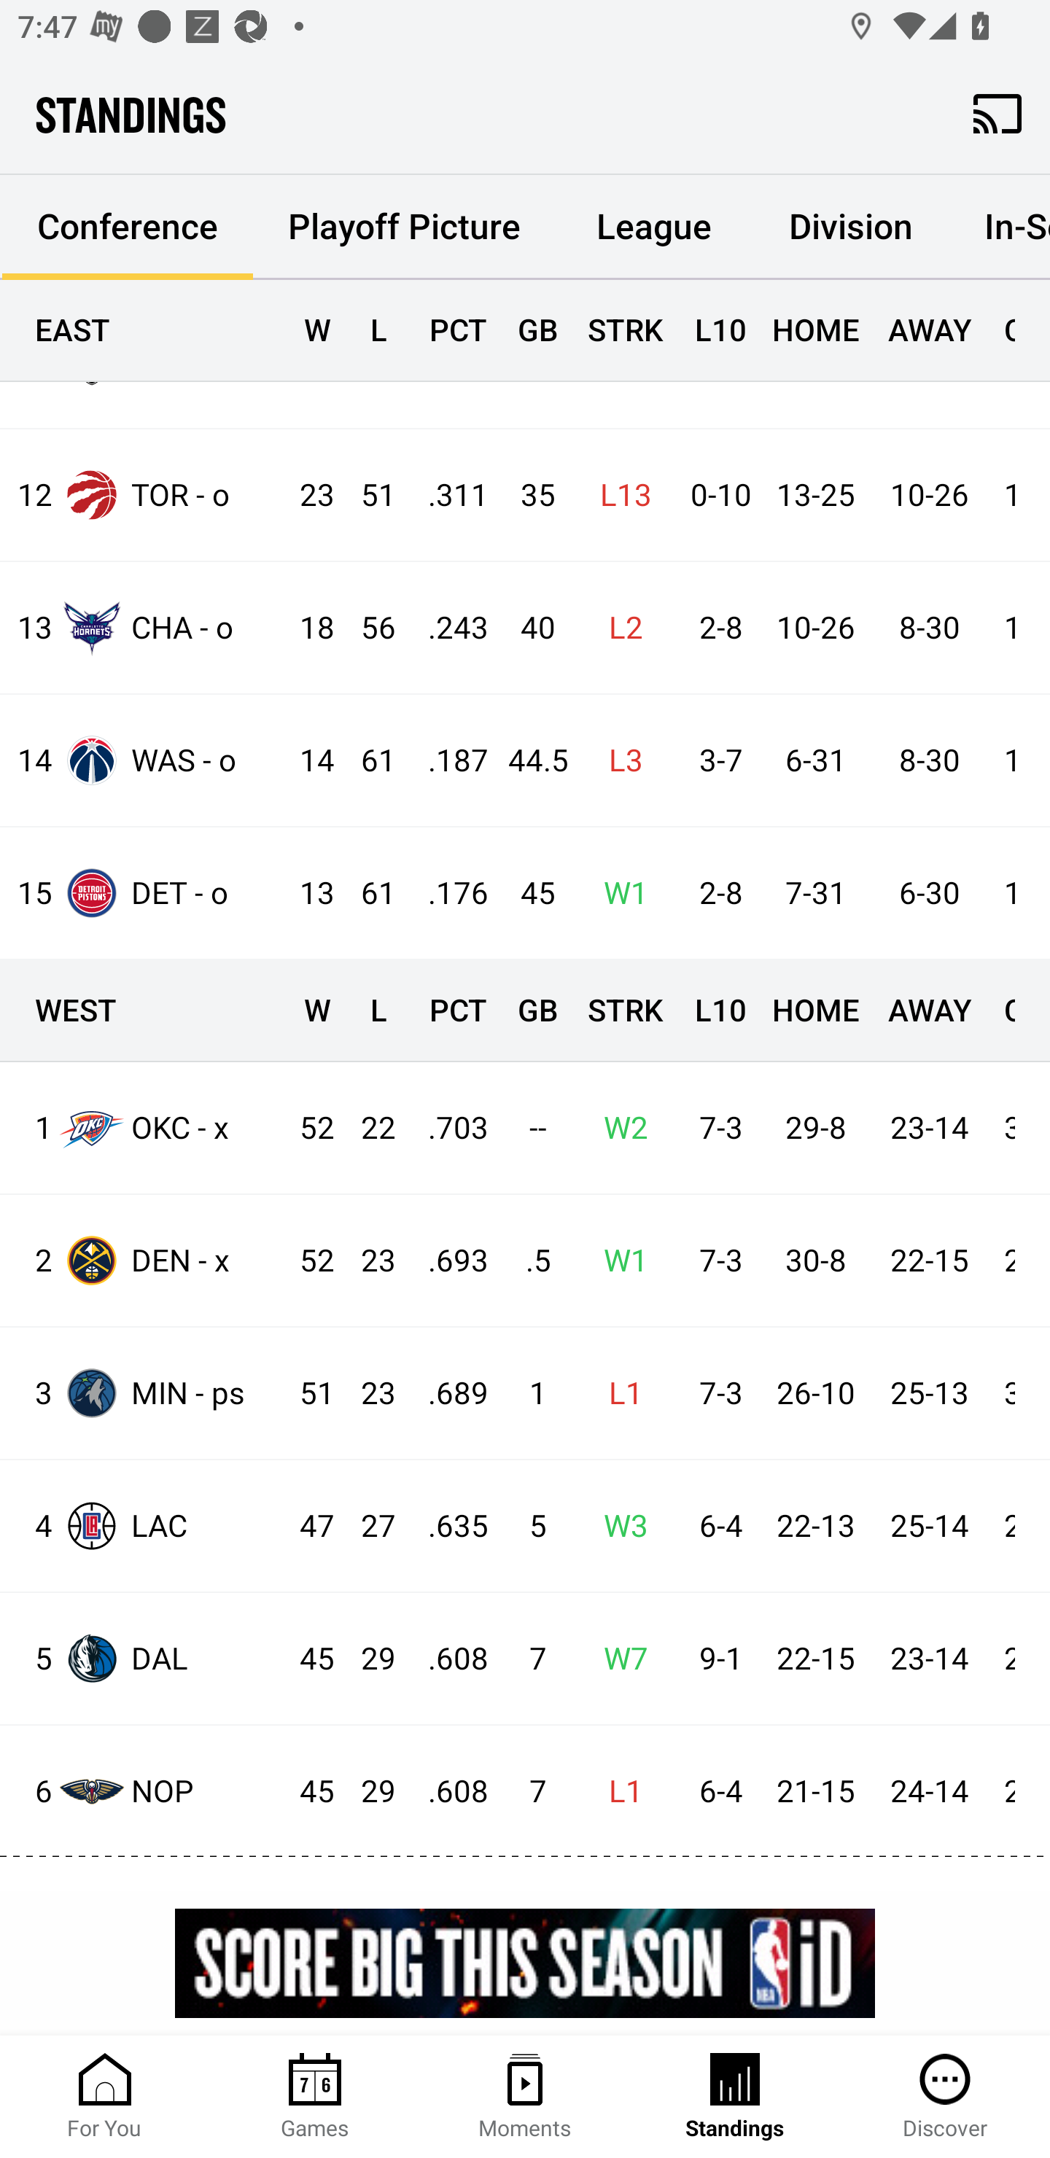  Describe the element at coordinates (143, 1791) in the screenshot. I see `6 NOP` at that location.